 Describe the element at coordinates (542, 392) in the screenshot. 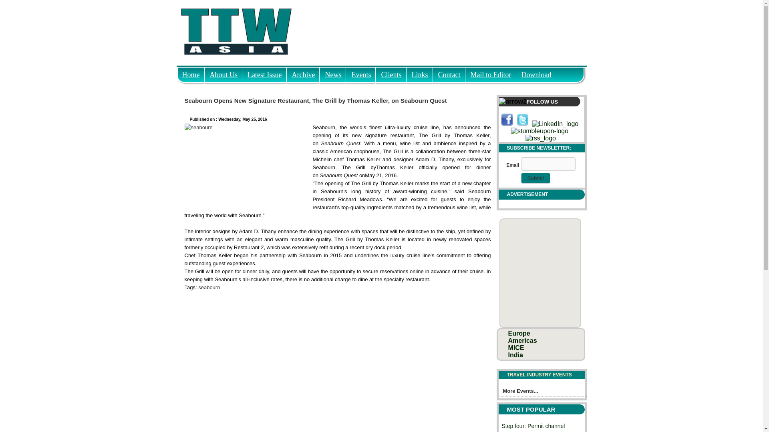

I see `More Events...` at that location.